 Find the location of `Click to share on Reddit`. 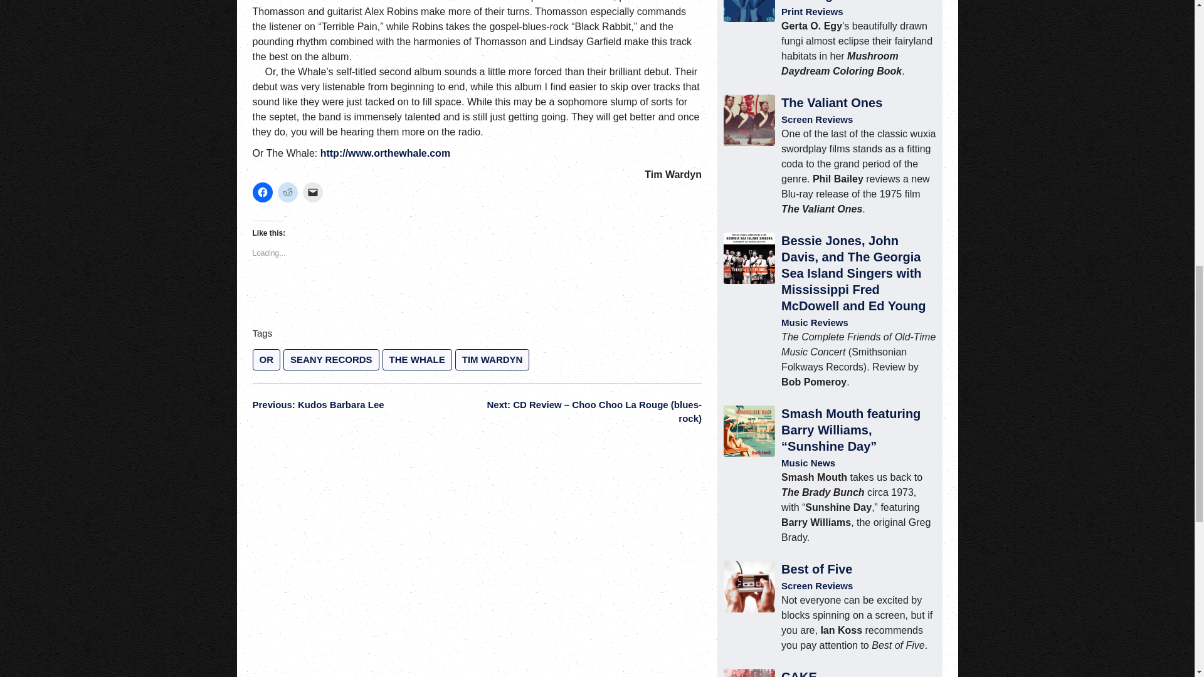

Click to share on Reddit is located at coordinates (287, 192).